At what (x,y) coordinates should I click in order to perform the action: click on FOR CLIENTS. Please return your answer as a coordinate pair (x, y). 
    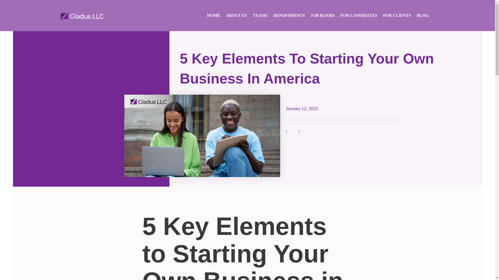
    Looking at the image, I should click on (397, 15).